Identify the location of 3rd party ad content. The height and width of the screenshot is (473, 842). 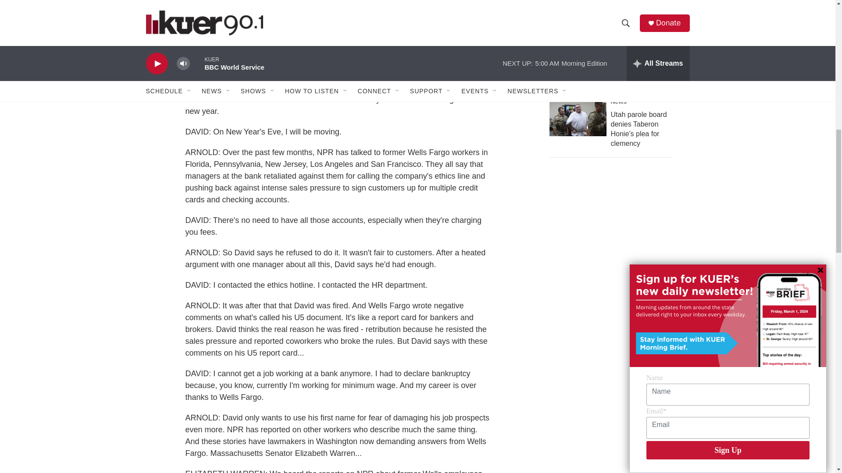
(614, 240).